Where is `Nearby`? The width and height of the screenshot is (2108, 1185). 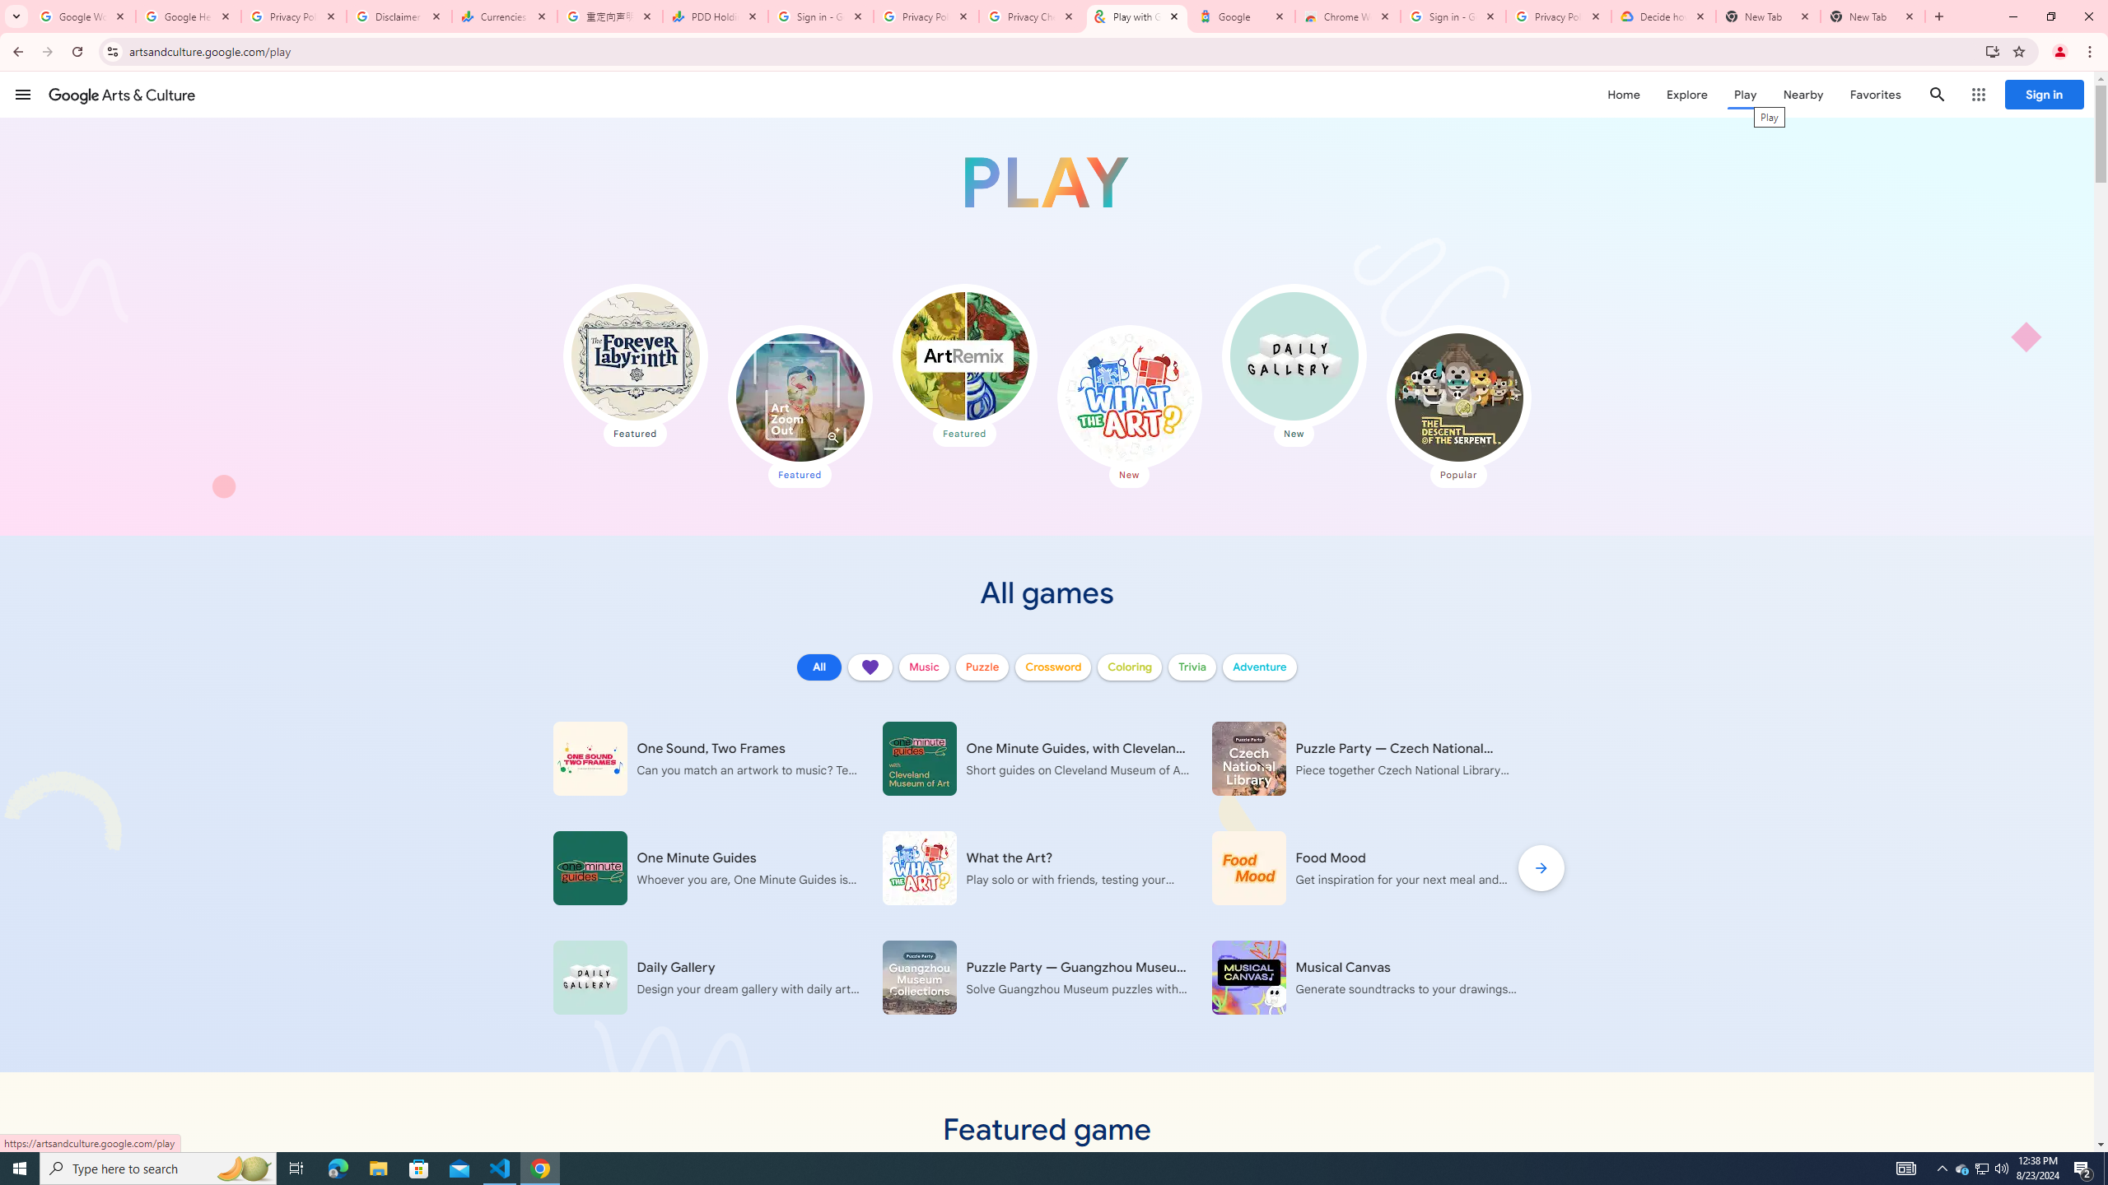 Nearby is located at coordinates (1802, 94).